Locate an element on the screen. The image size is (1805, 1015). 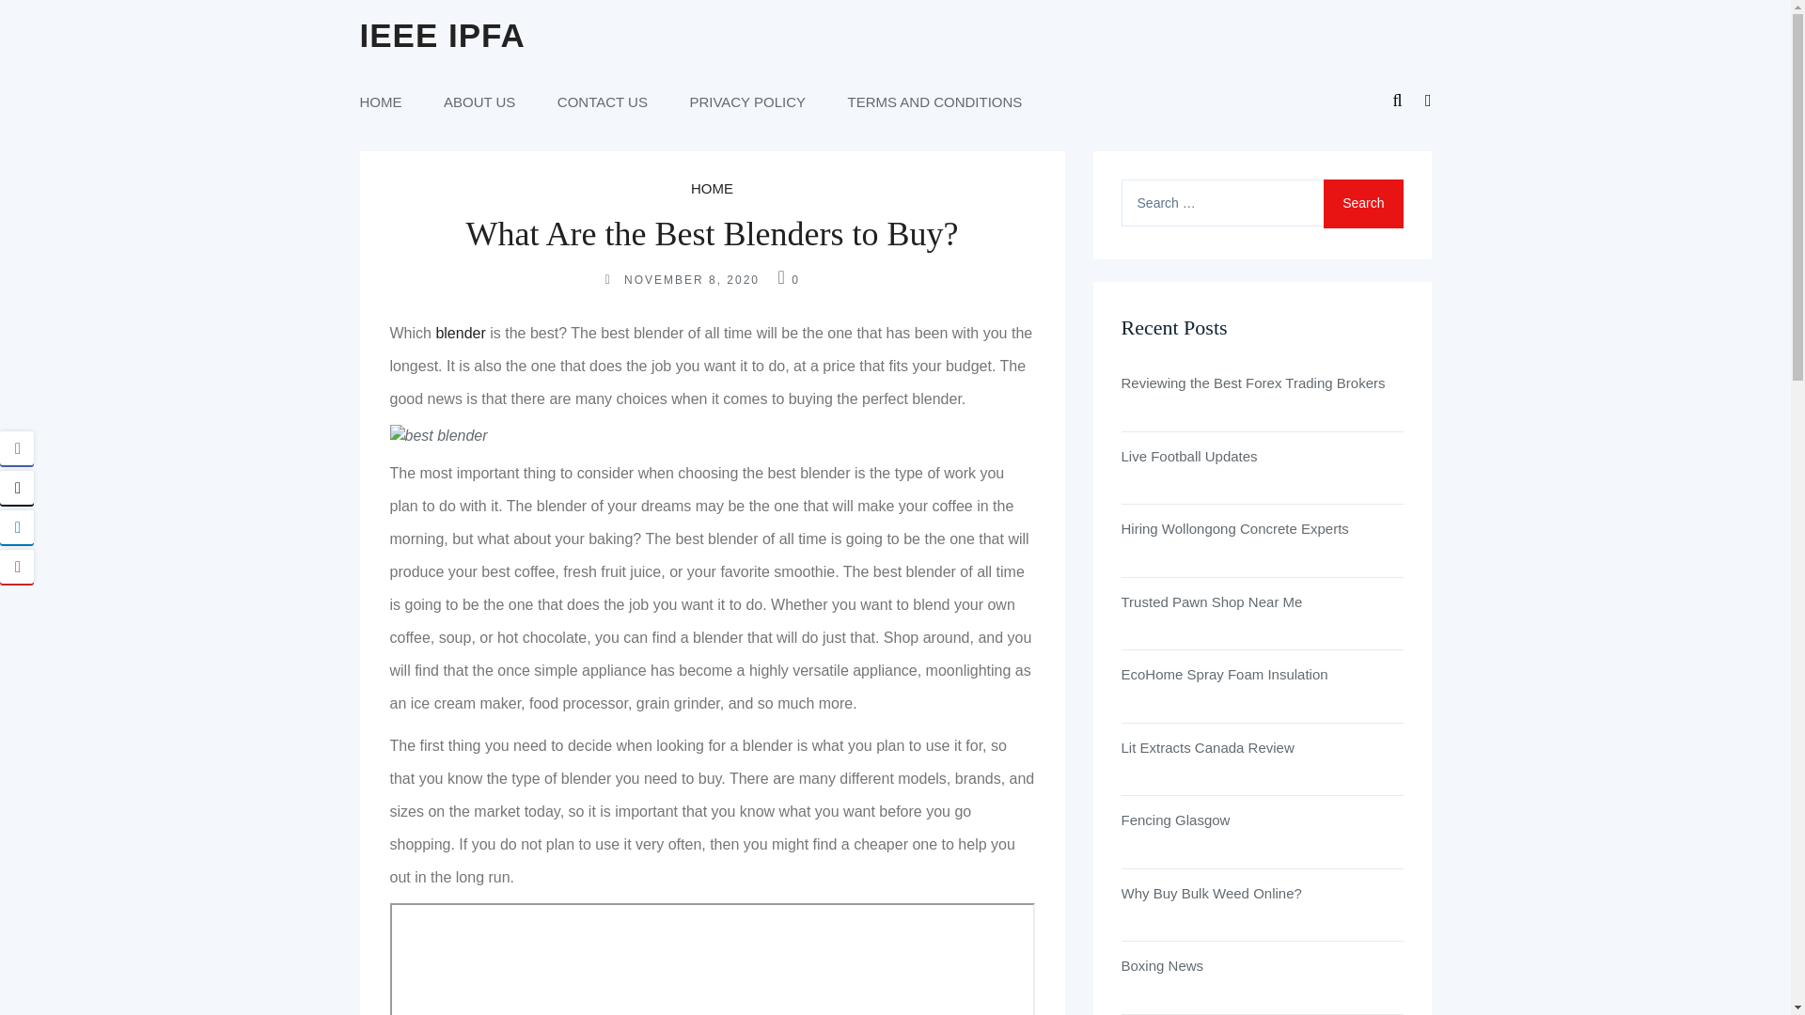
Lit Extracts Canada Review is located at coordinates (1262, 748).